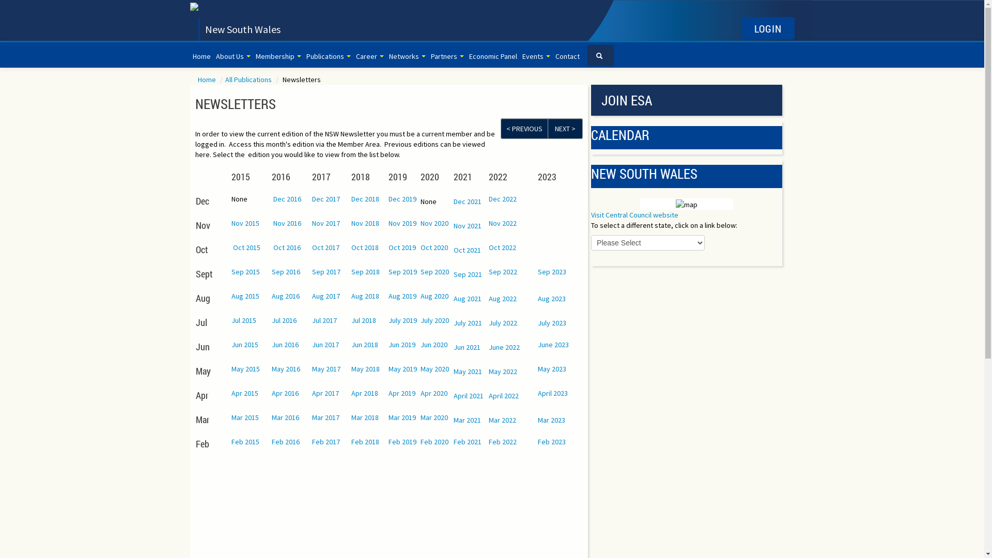 The image size is (992, 558). Describe the element at coordinates (434, 417) in the screenshot. I see `Mar 2020` at that location.